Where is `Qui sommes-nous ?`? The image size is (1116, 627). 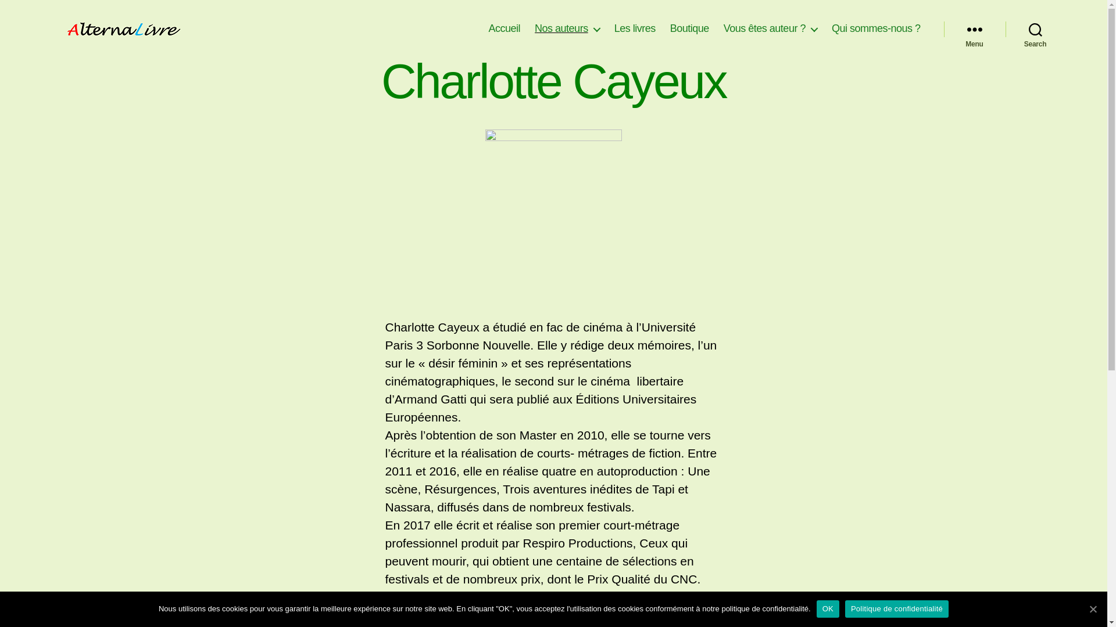
Qui sommes-nous ? is located at coordinates (877, 29).